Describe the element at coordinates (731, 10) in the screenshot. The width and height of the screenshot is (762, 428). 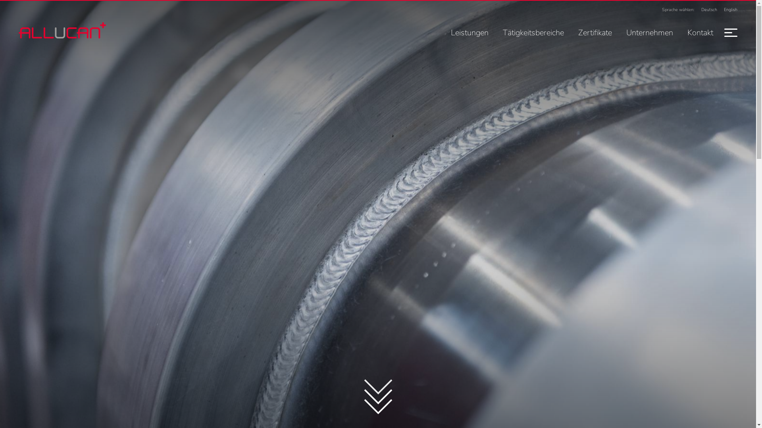
I see `English` at that location.